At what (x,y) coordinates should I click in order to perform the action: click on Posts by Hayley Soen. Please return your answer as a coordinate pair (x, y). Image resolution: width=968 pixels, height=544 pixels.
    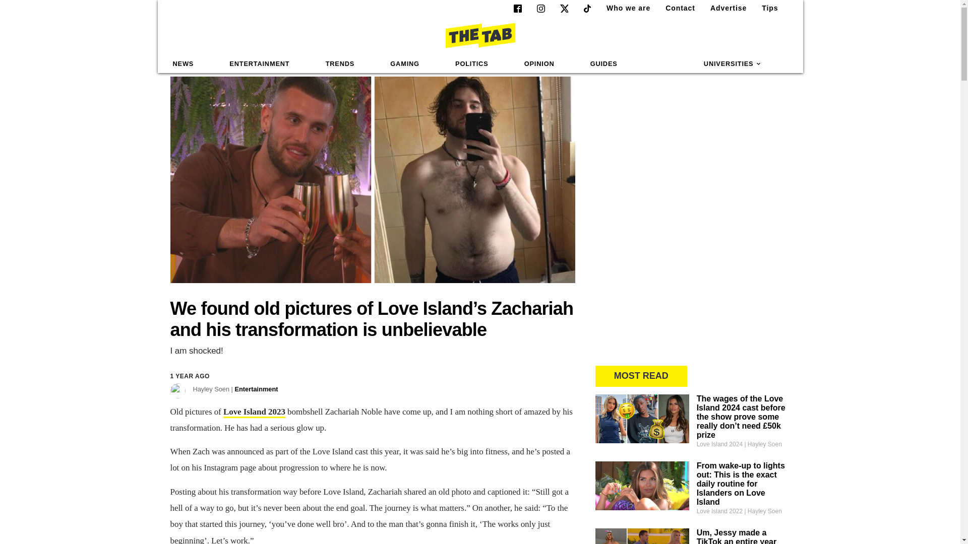
    Looking at the image, I should click on (235, 389).